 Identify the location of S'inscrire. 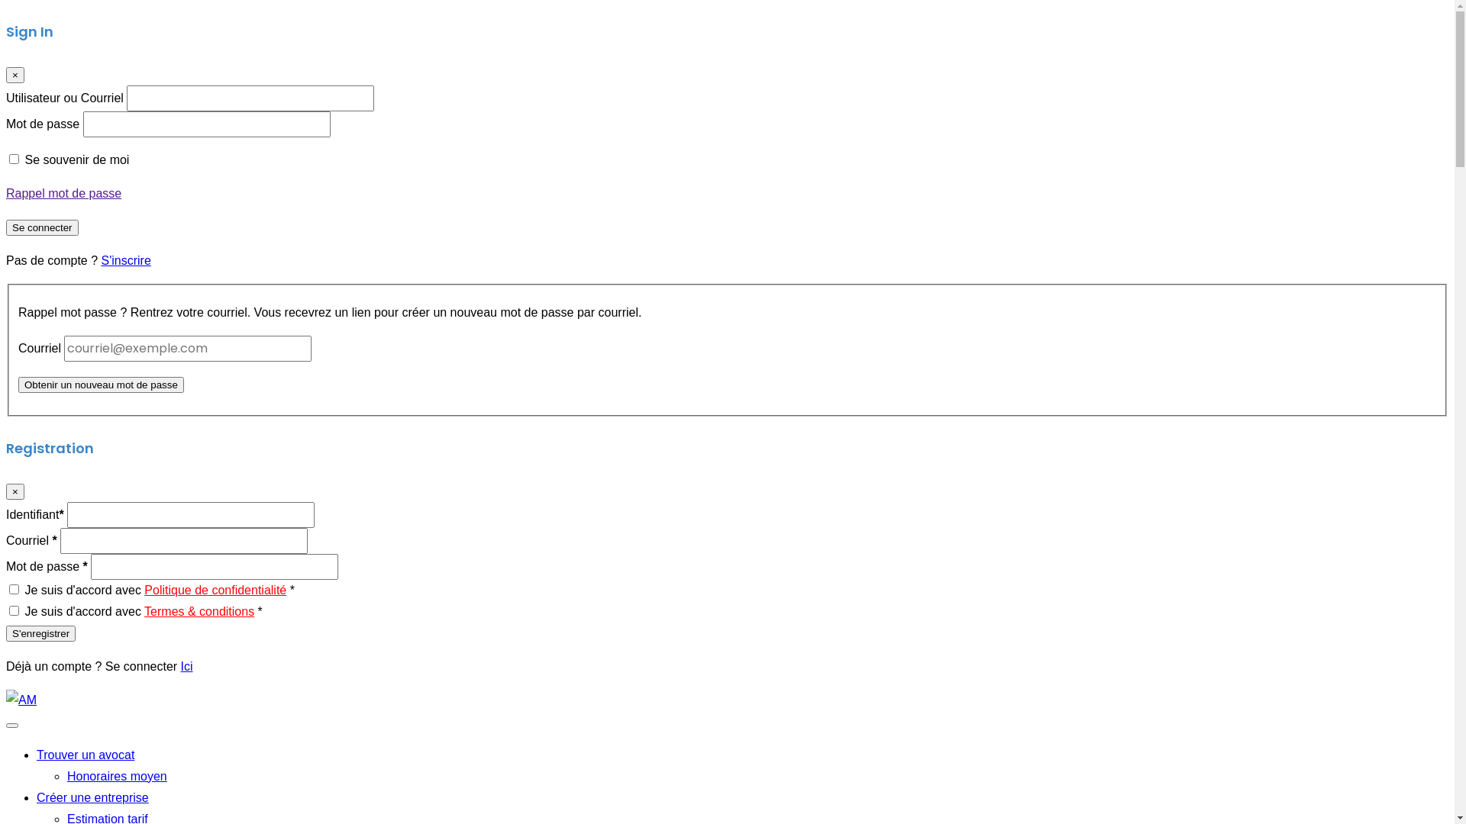
(127, 261).